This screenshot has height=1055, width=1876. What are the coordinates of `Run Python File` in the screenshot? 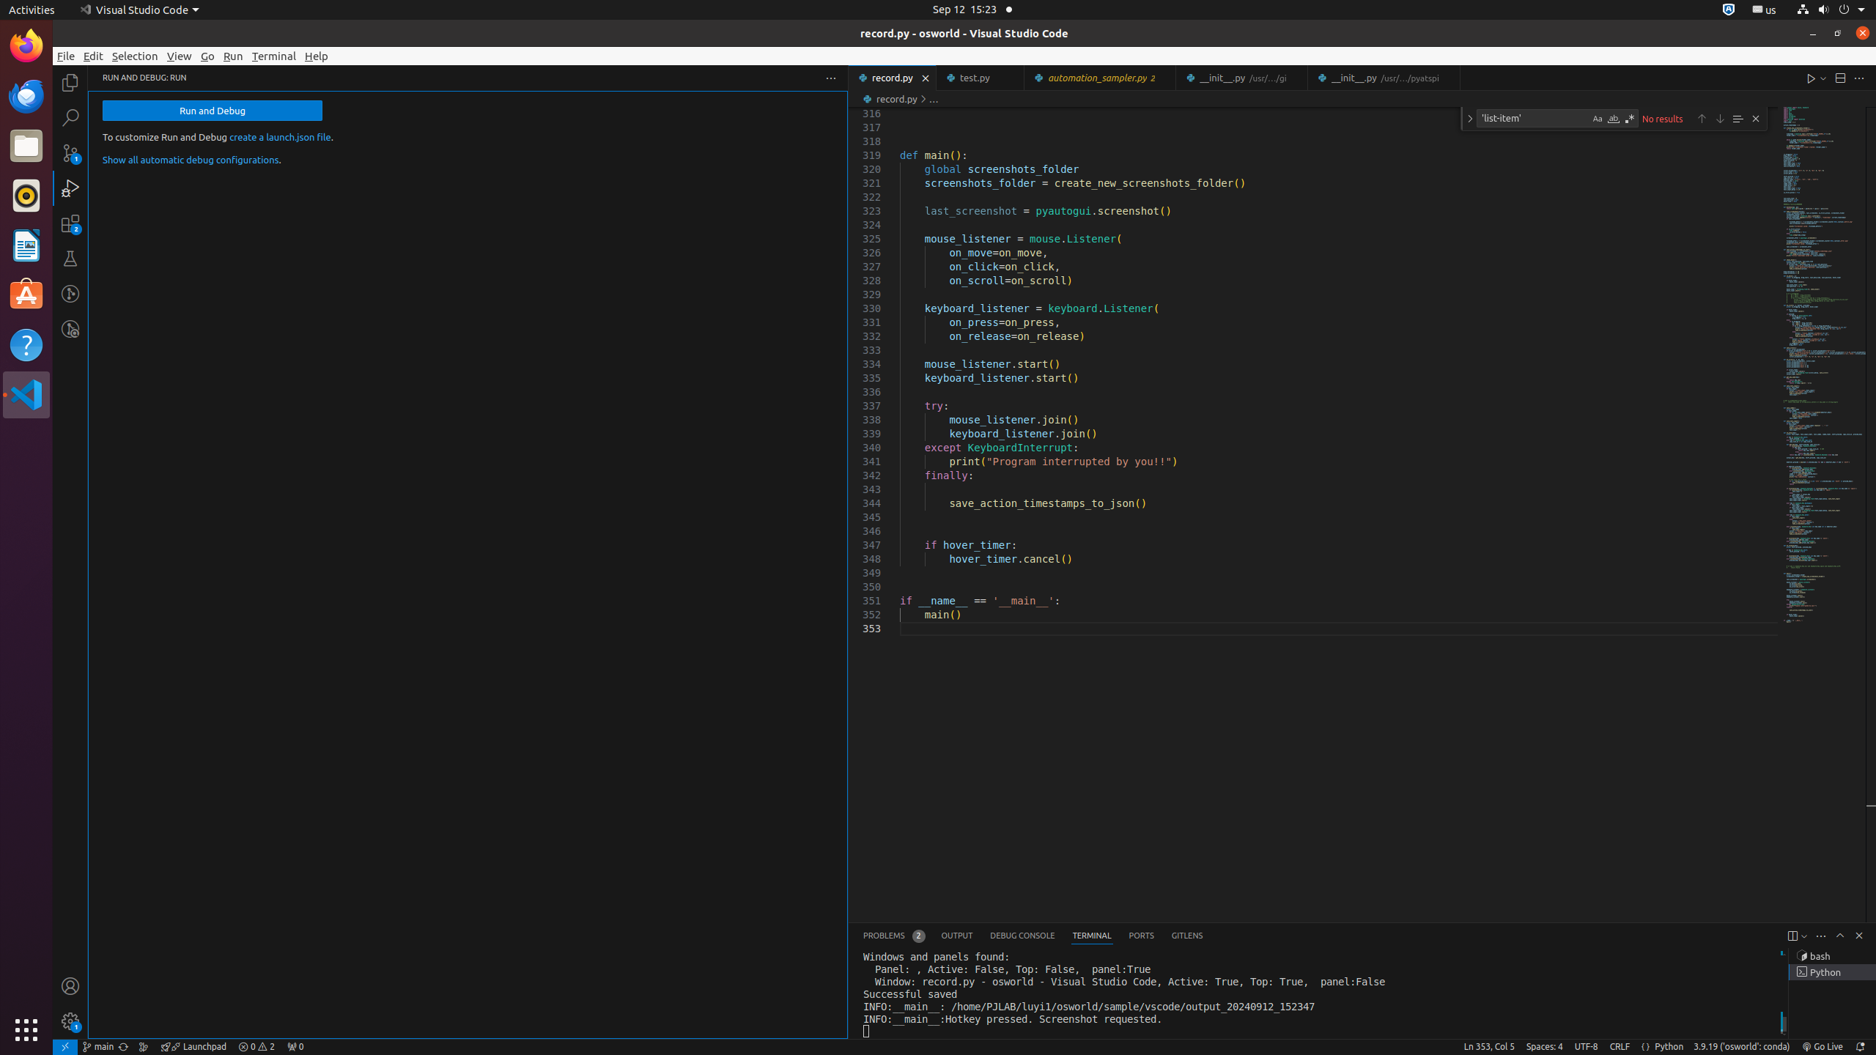 It's located at (1812, 78).